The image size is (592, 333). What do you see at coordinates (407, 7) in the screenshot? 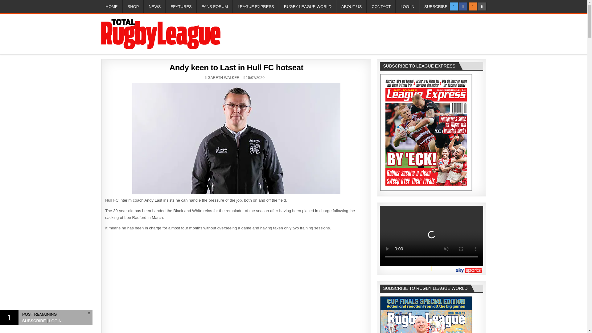
I see `LOG-IN` at bounding box center [407, 7].